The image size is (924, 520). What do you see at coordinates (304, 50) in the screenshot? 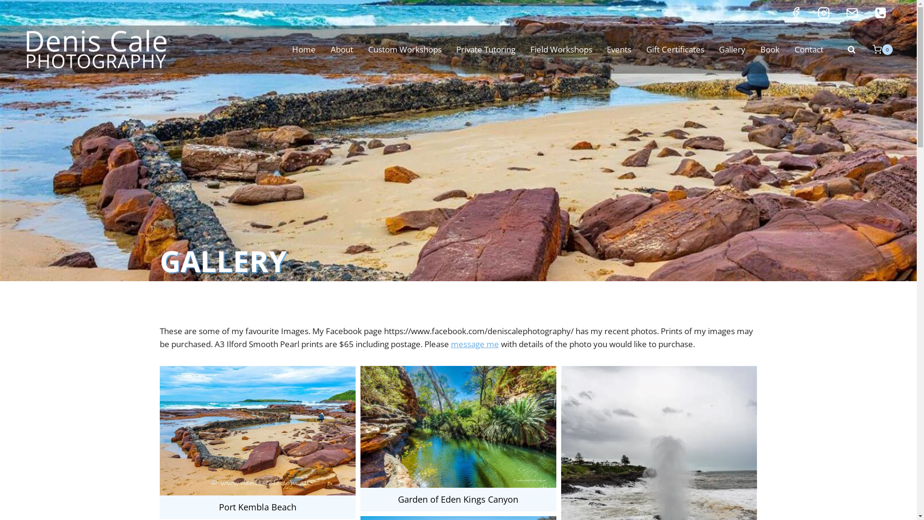
I see `Home` at bounding box center [304, 50].